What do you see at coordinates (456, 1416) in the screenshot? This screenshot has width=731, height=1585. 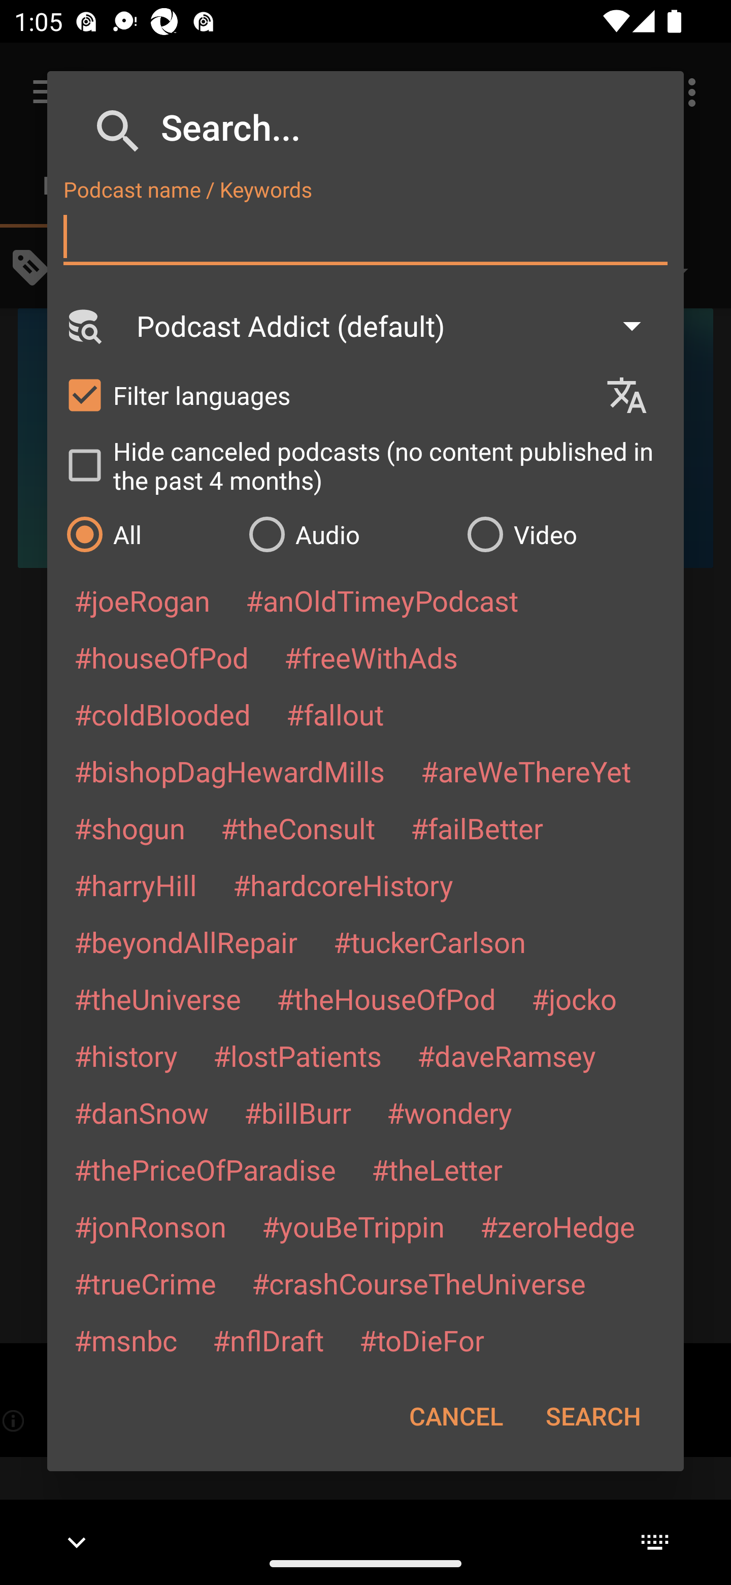 I see `CANCEL` at bounding box center [456, 1416].